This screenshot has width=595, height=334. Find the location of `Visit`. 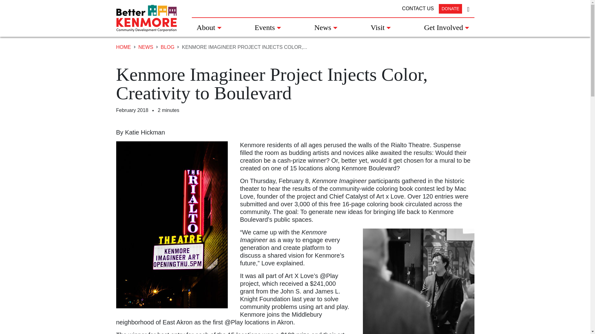

Visit is located at coordinates (381, 27).